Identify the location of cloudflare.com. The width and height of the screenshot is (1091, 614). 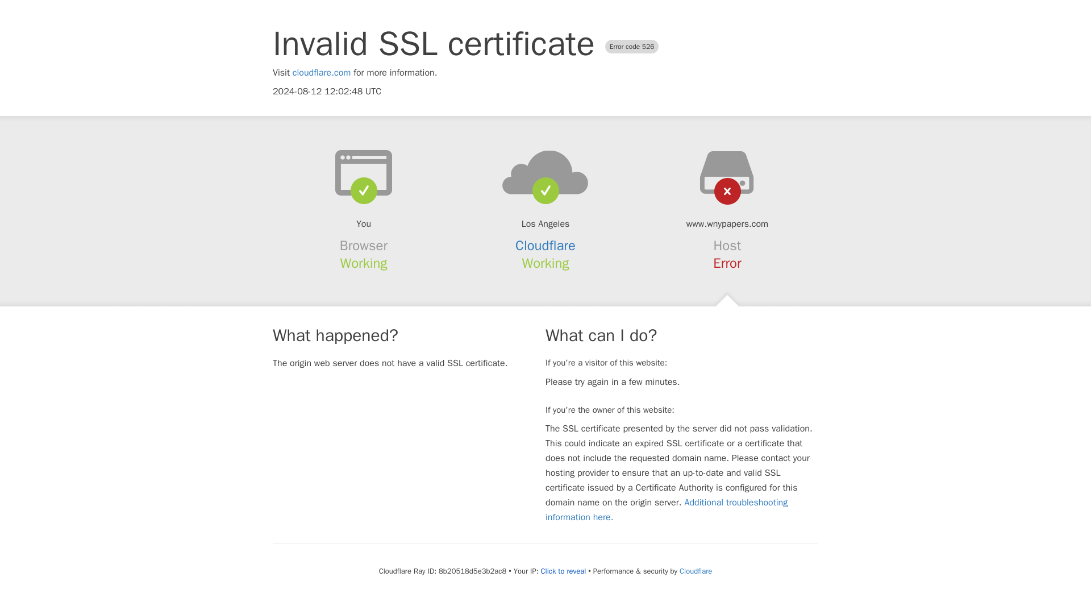
(322, 73).